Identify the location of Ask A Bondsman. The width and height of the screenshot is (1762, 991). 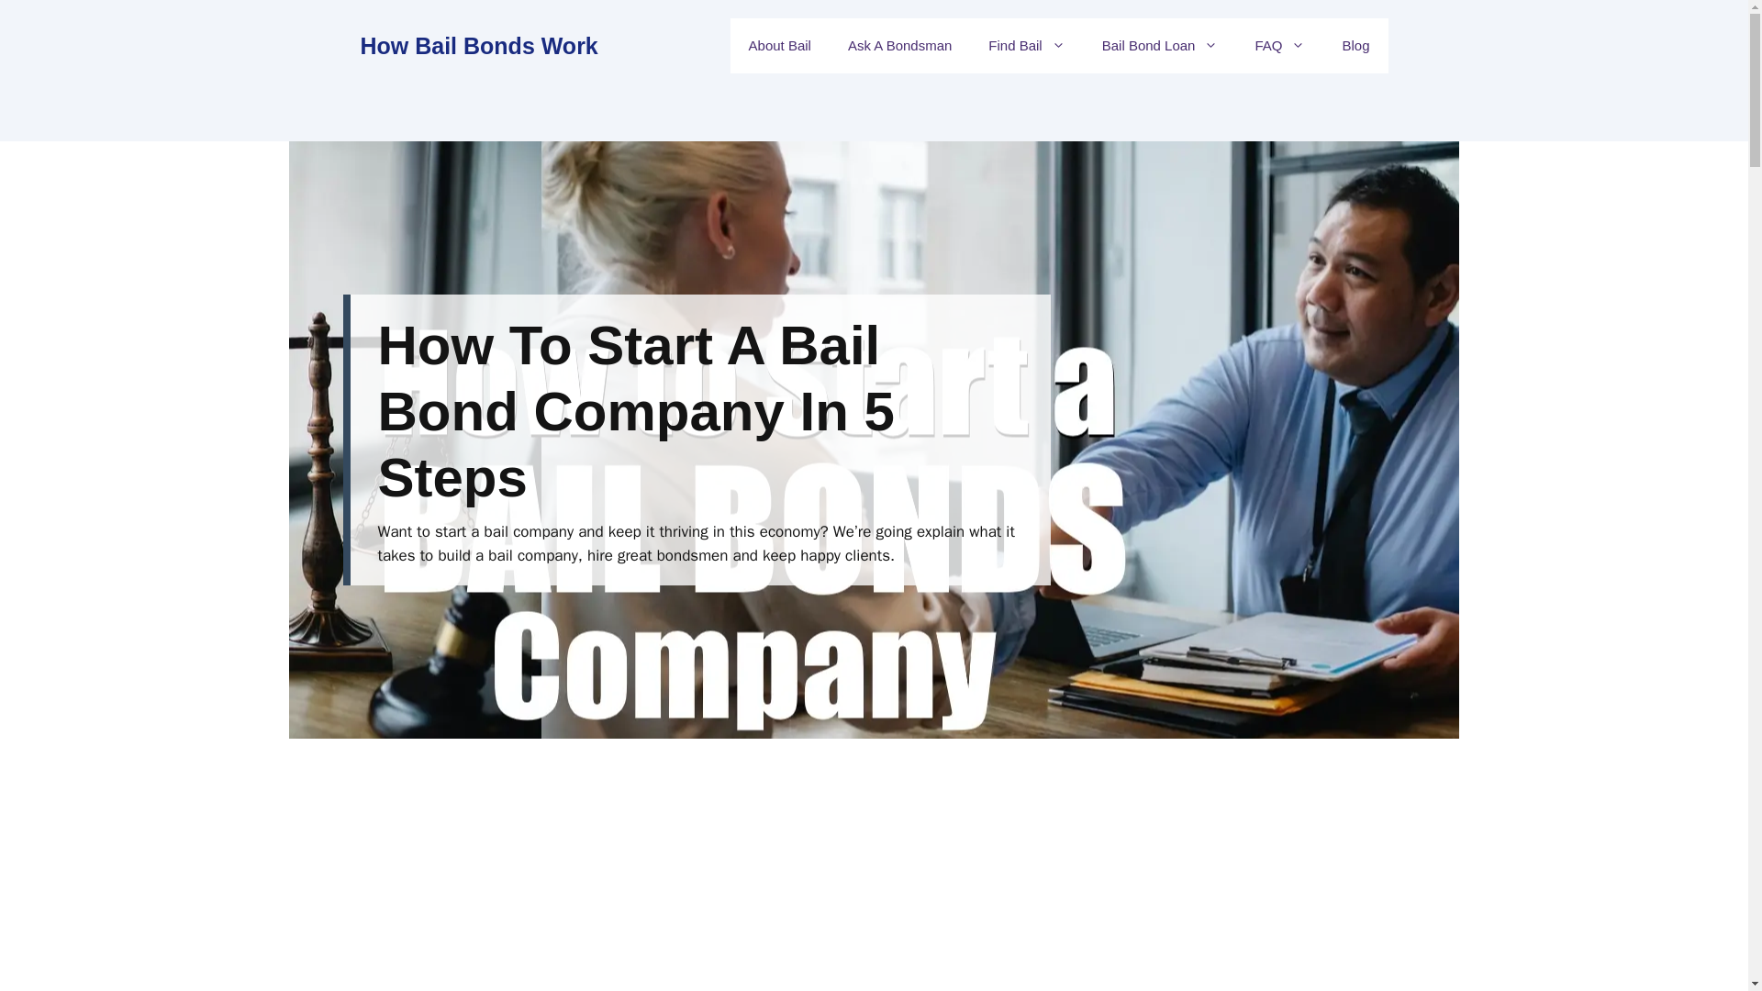
(899, 46).